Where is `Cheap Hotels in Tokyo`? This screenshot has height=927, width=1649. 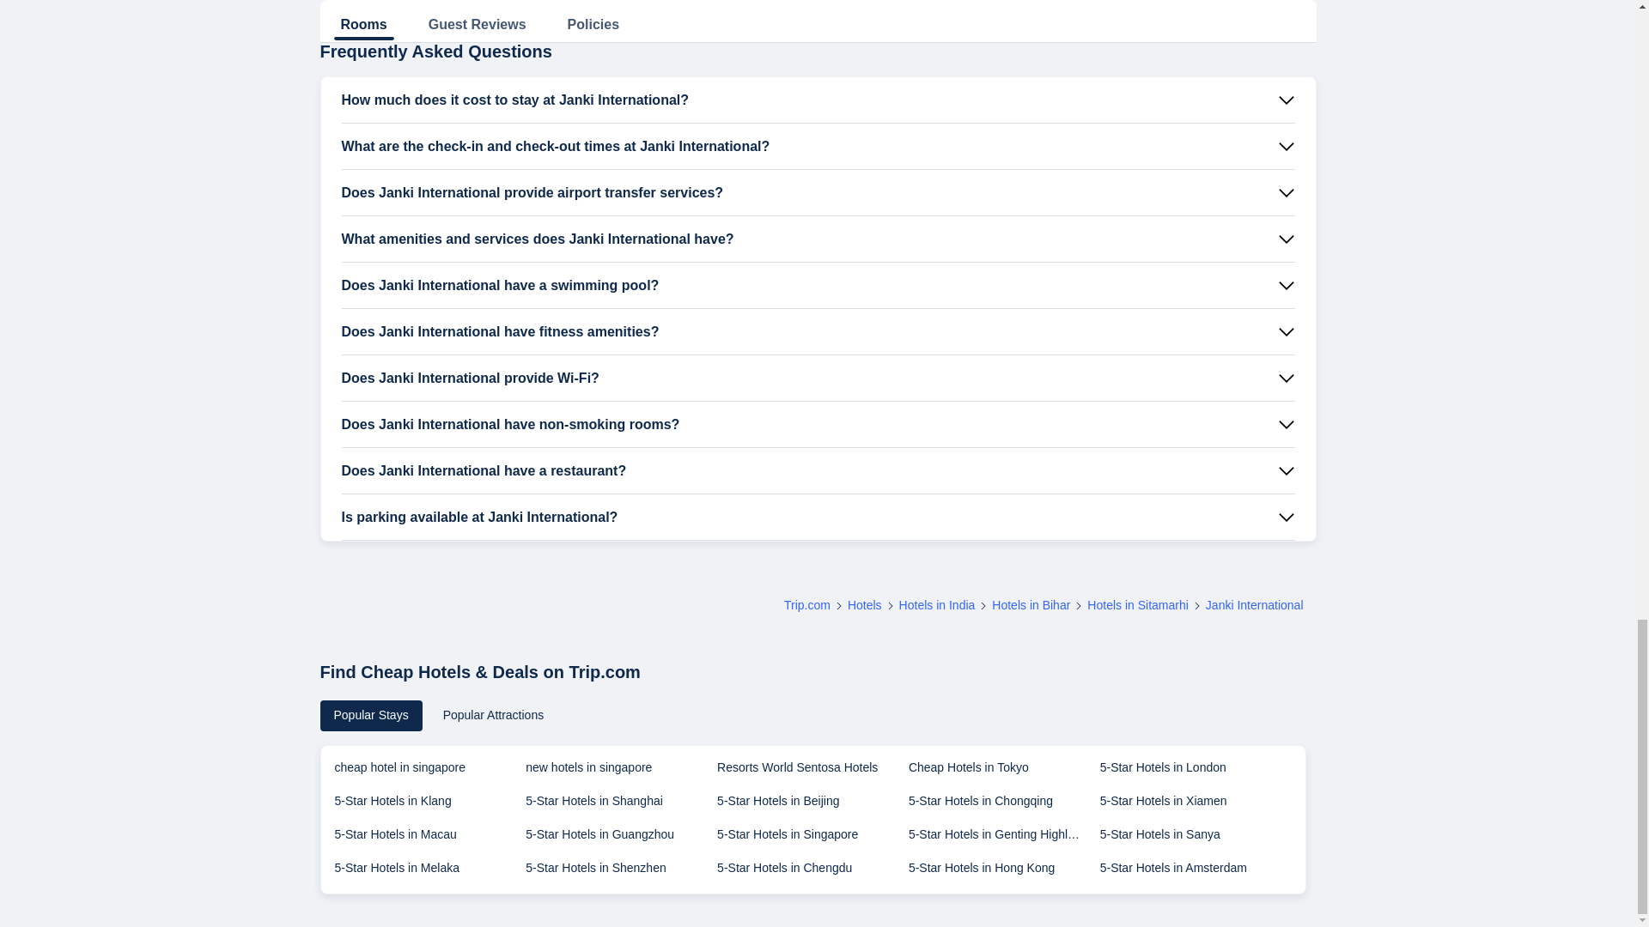 Cheap Hotels in Tokyo is located at coordinates (1003, 774).